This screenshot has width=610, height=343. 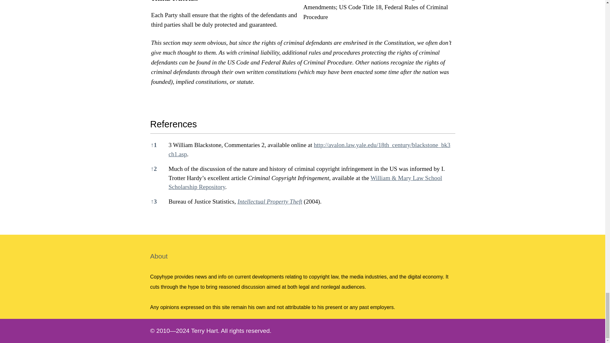 I want to click on Intellectual Property Theft, so click(x=269, y=201).